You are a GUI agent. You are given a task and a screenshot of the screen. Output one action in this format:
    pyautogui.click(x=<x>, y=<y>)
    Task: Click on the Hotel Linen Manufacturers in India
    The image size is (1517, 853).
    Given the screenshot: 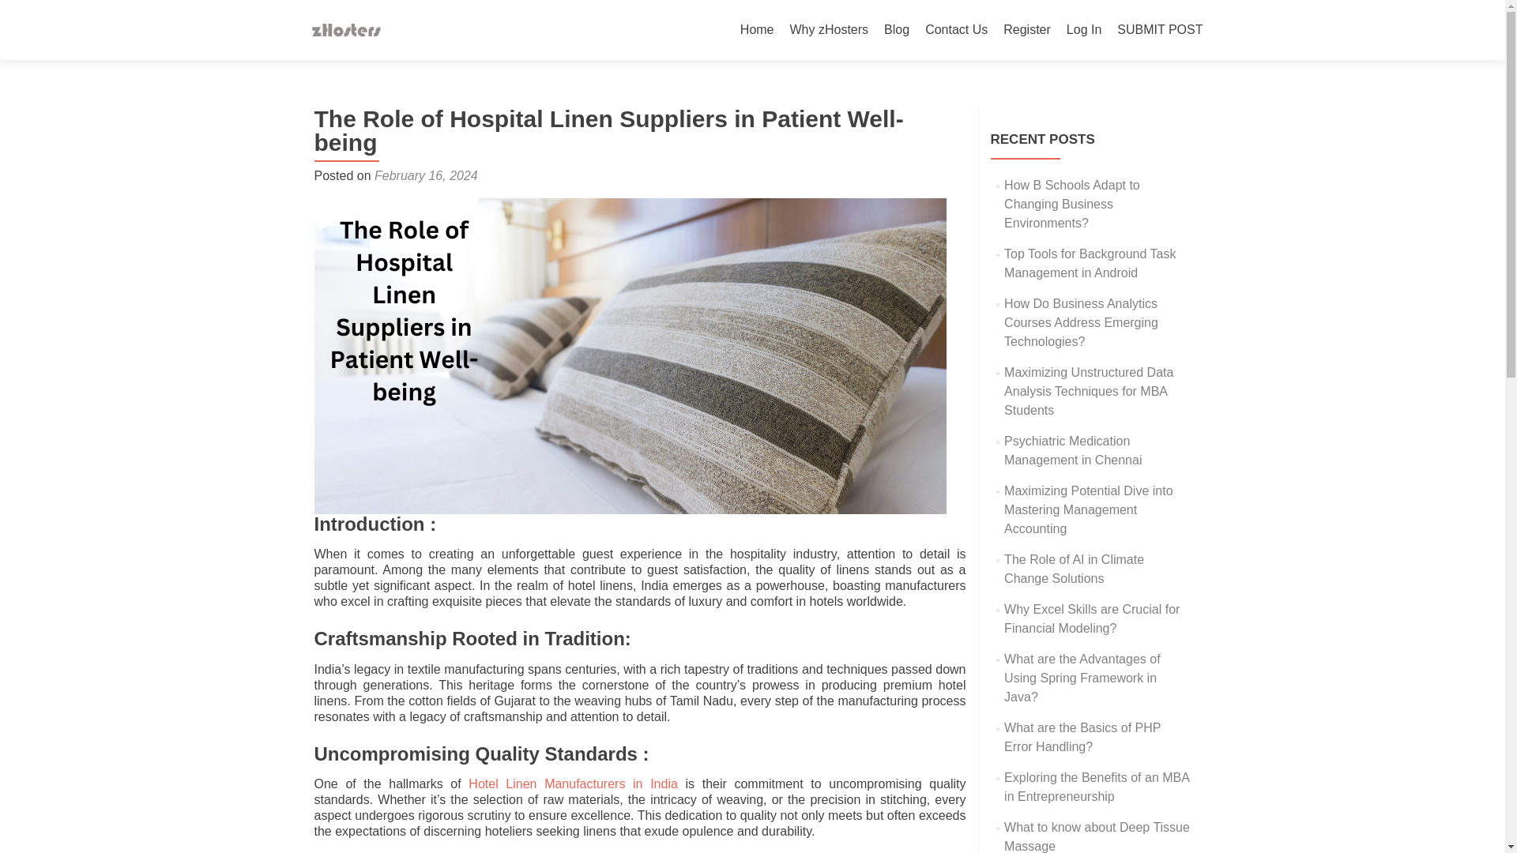 What is the action you would take?
    pyautogui.click(x=574, y=783)
    